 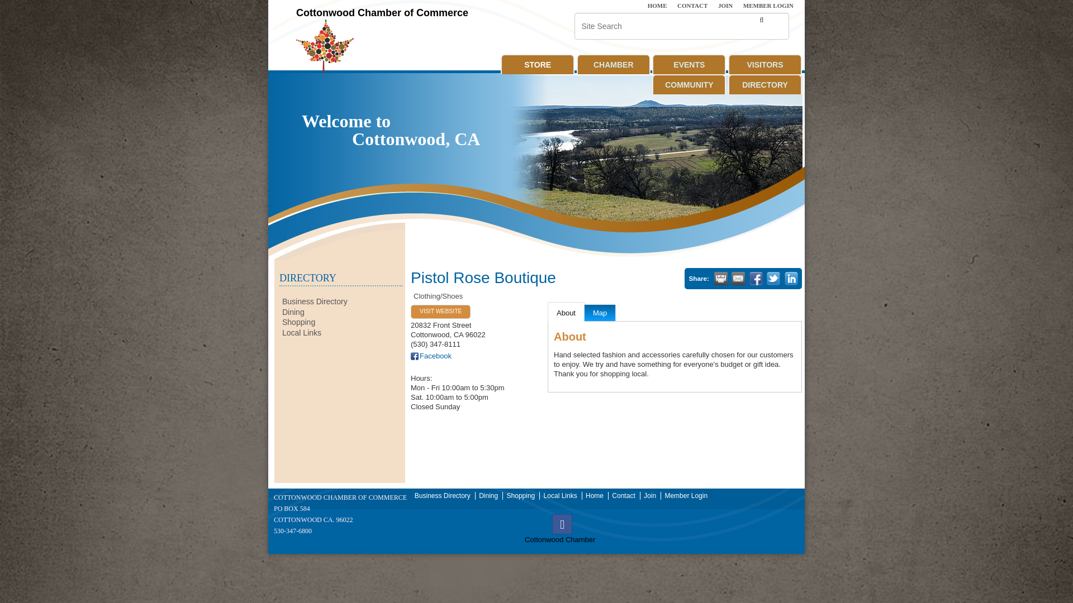 What do you see at coordinates (562, 524) in the screenshot?
I see `Cottonwood Chamber` at bounding box center [562, 524].